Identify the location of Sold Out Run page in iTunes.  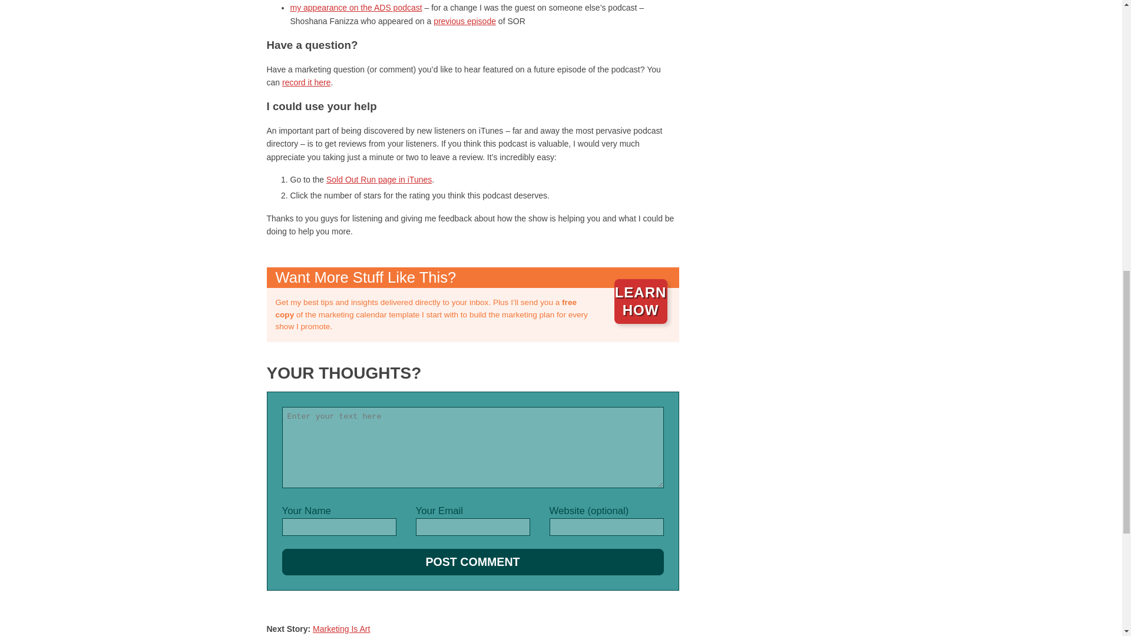
(379, 180).